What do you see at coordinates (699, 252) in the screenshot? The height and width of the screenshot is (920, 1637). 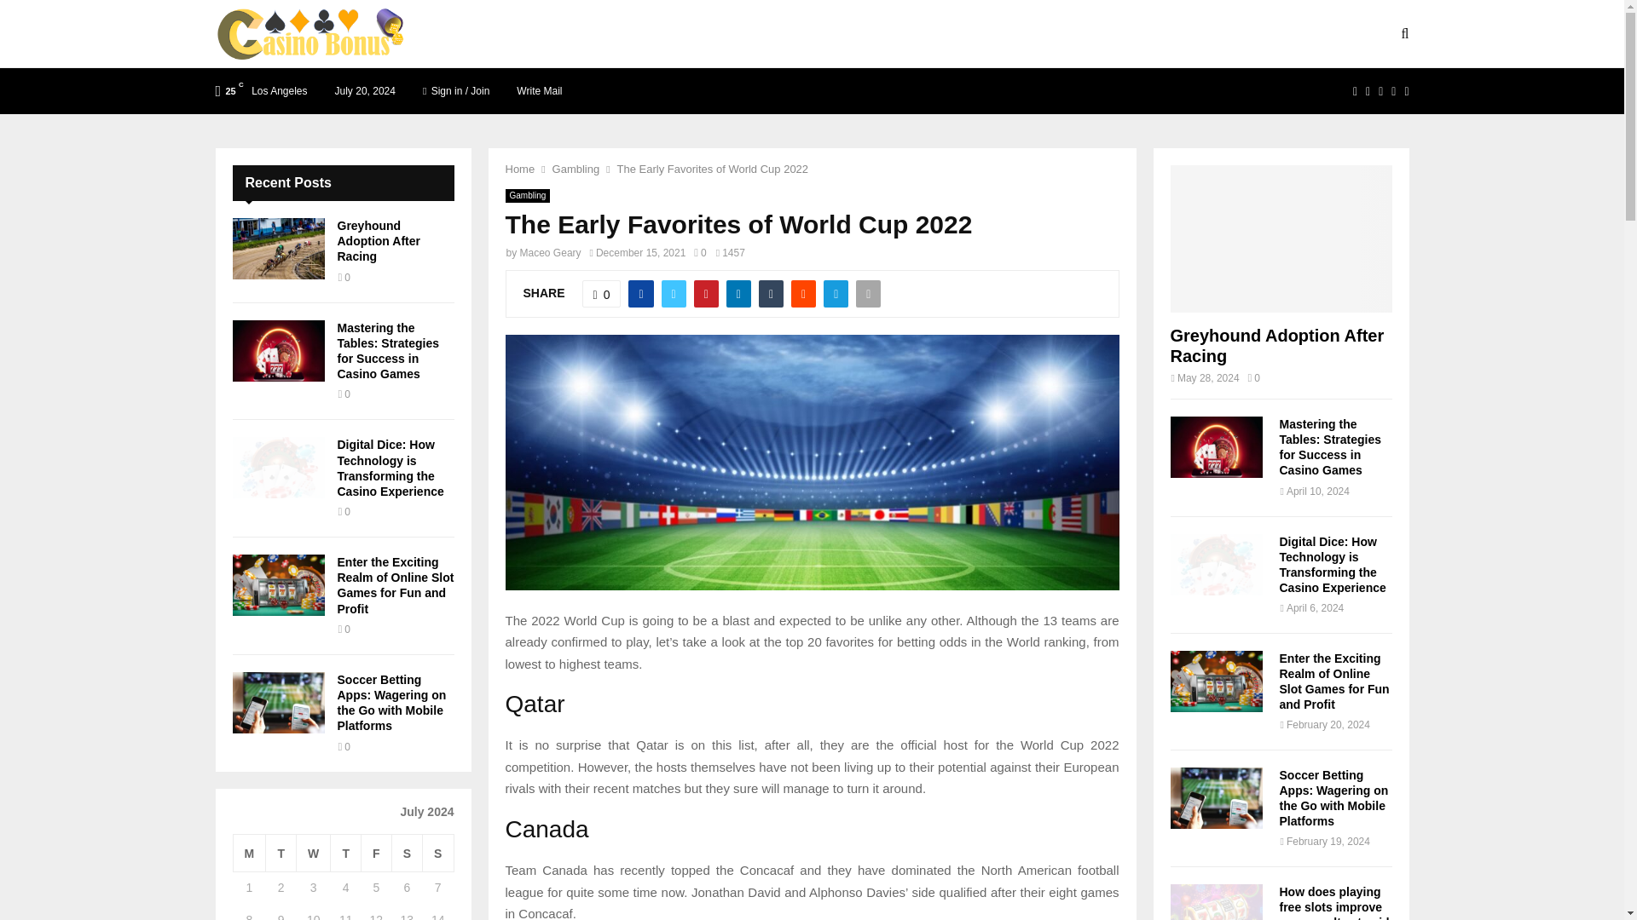 I see `0` at bounding box center [699, 252].